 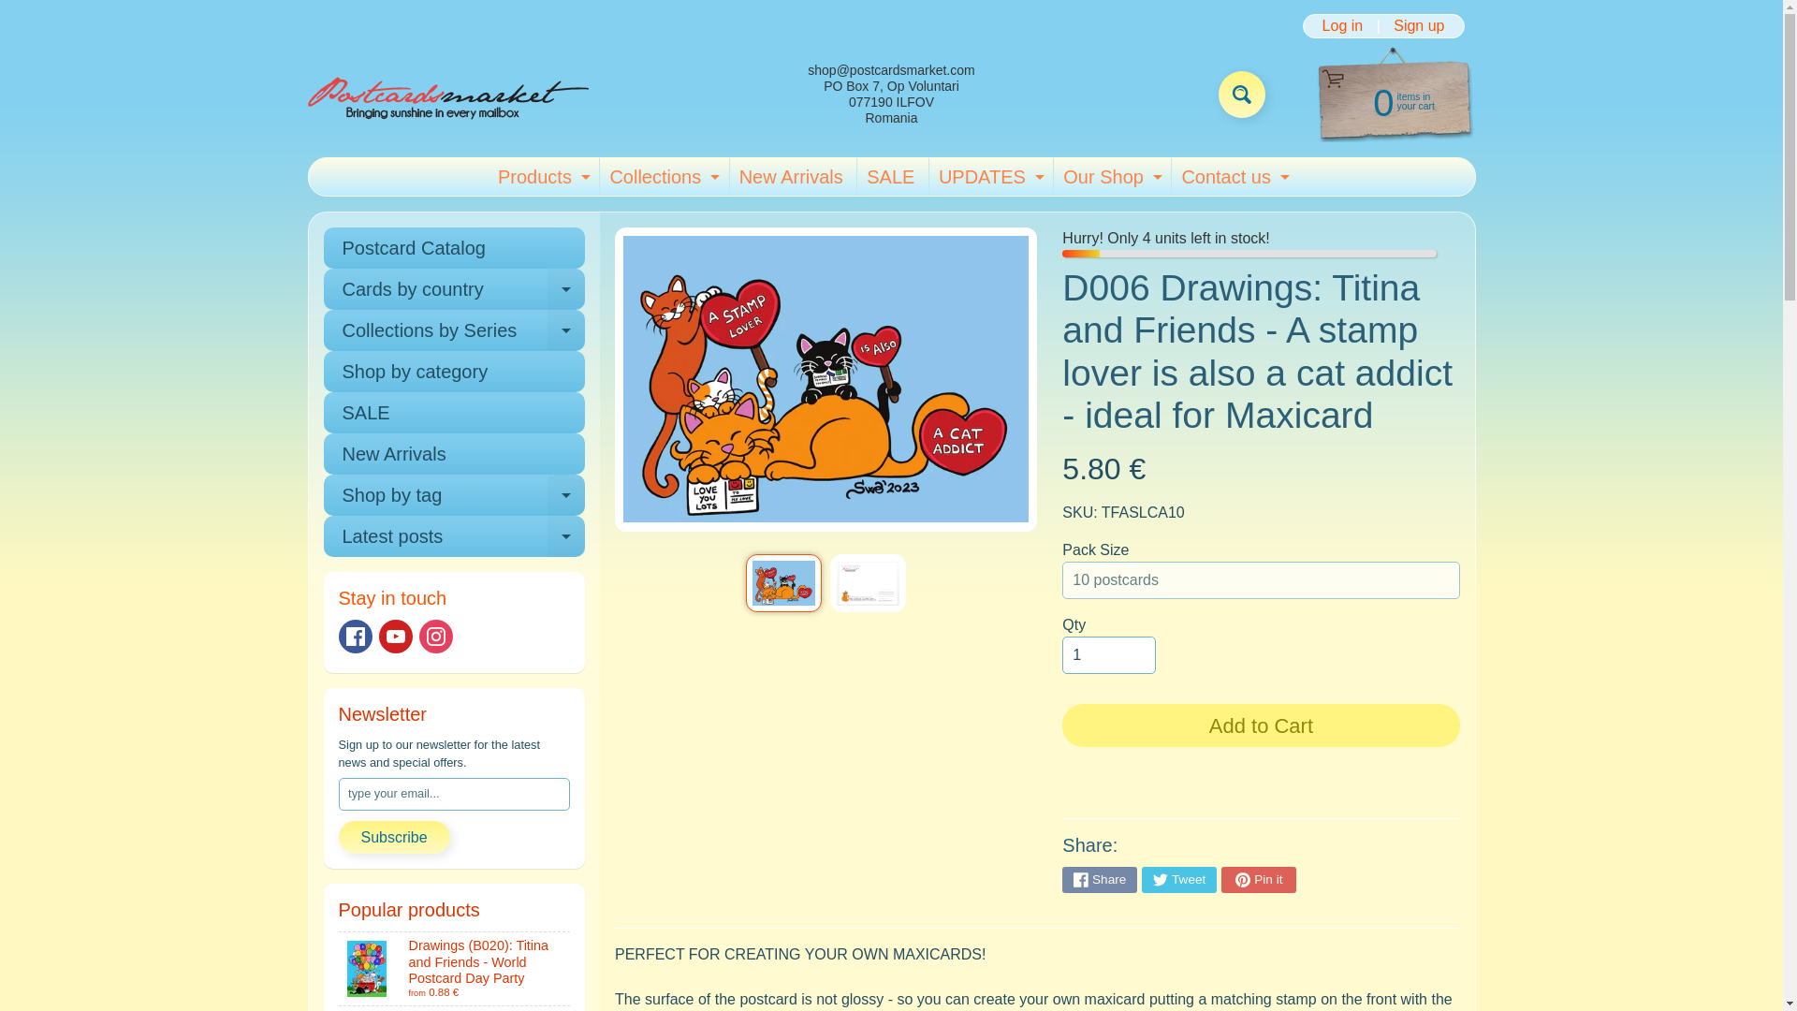 What do you see at coordinates (1419, 26) in the screenshot?
I see `Search` at bounding box center [1419, 26].